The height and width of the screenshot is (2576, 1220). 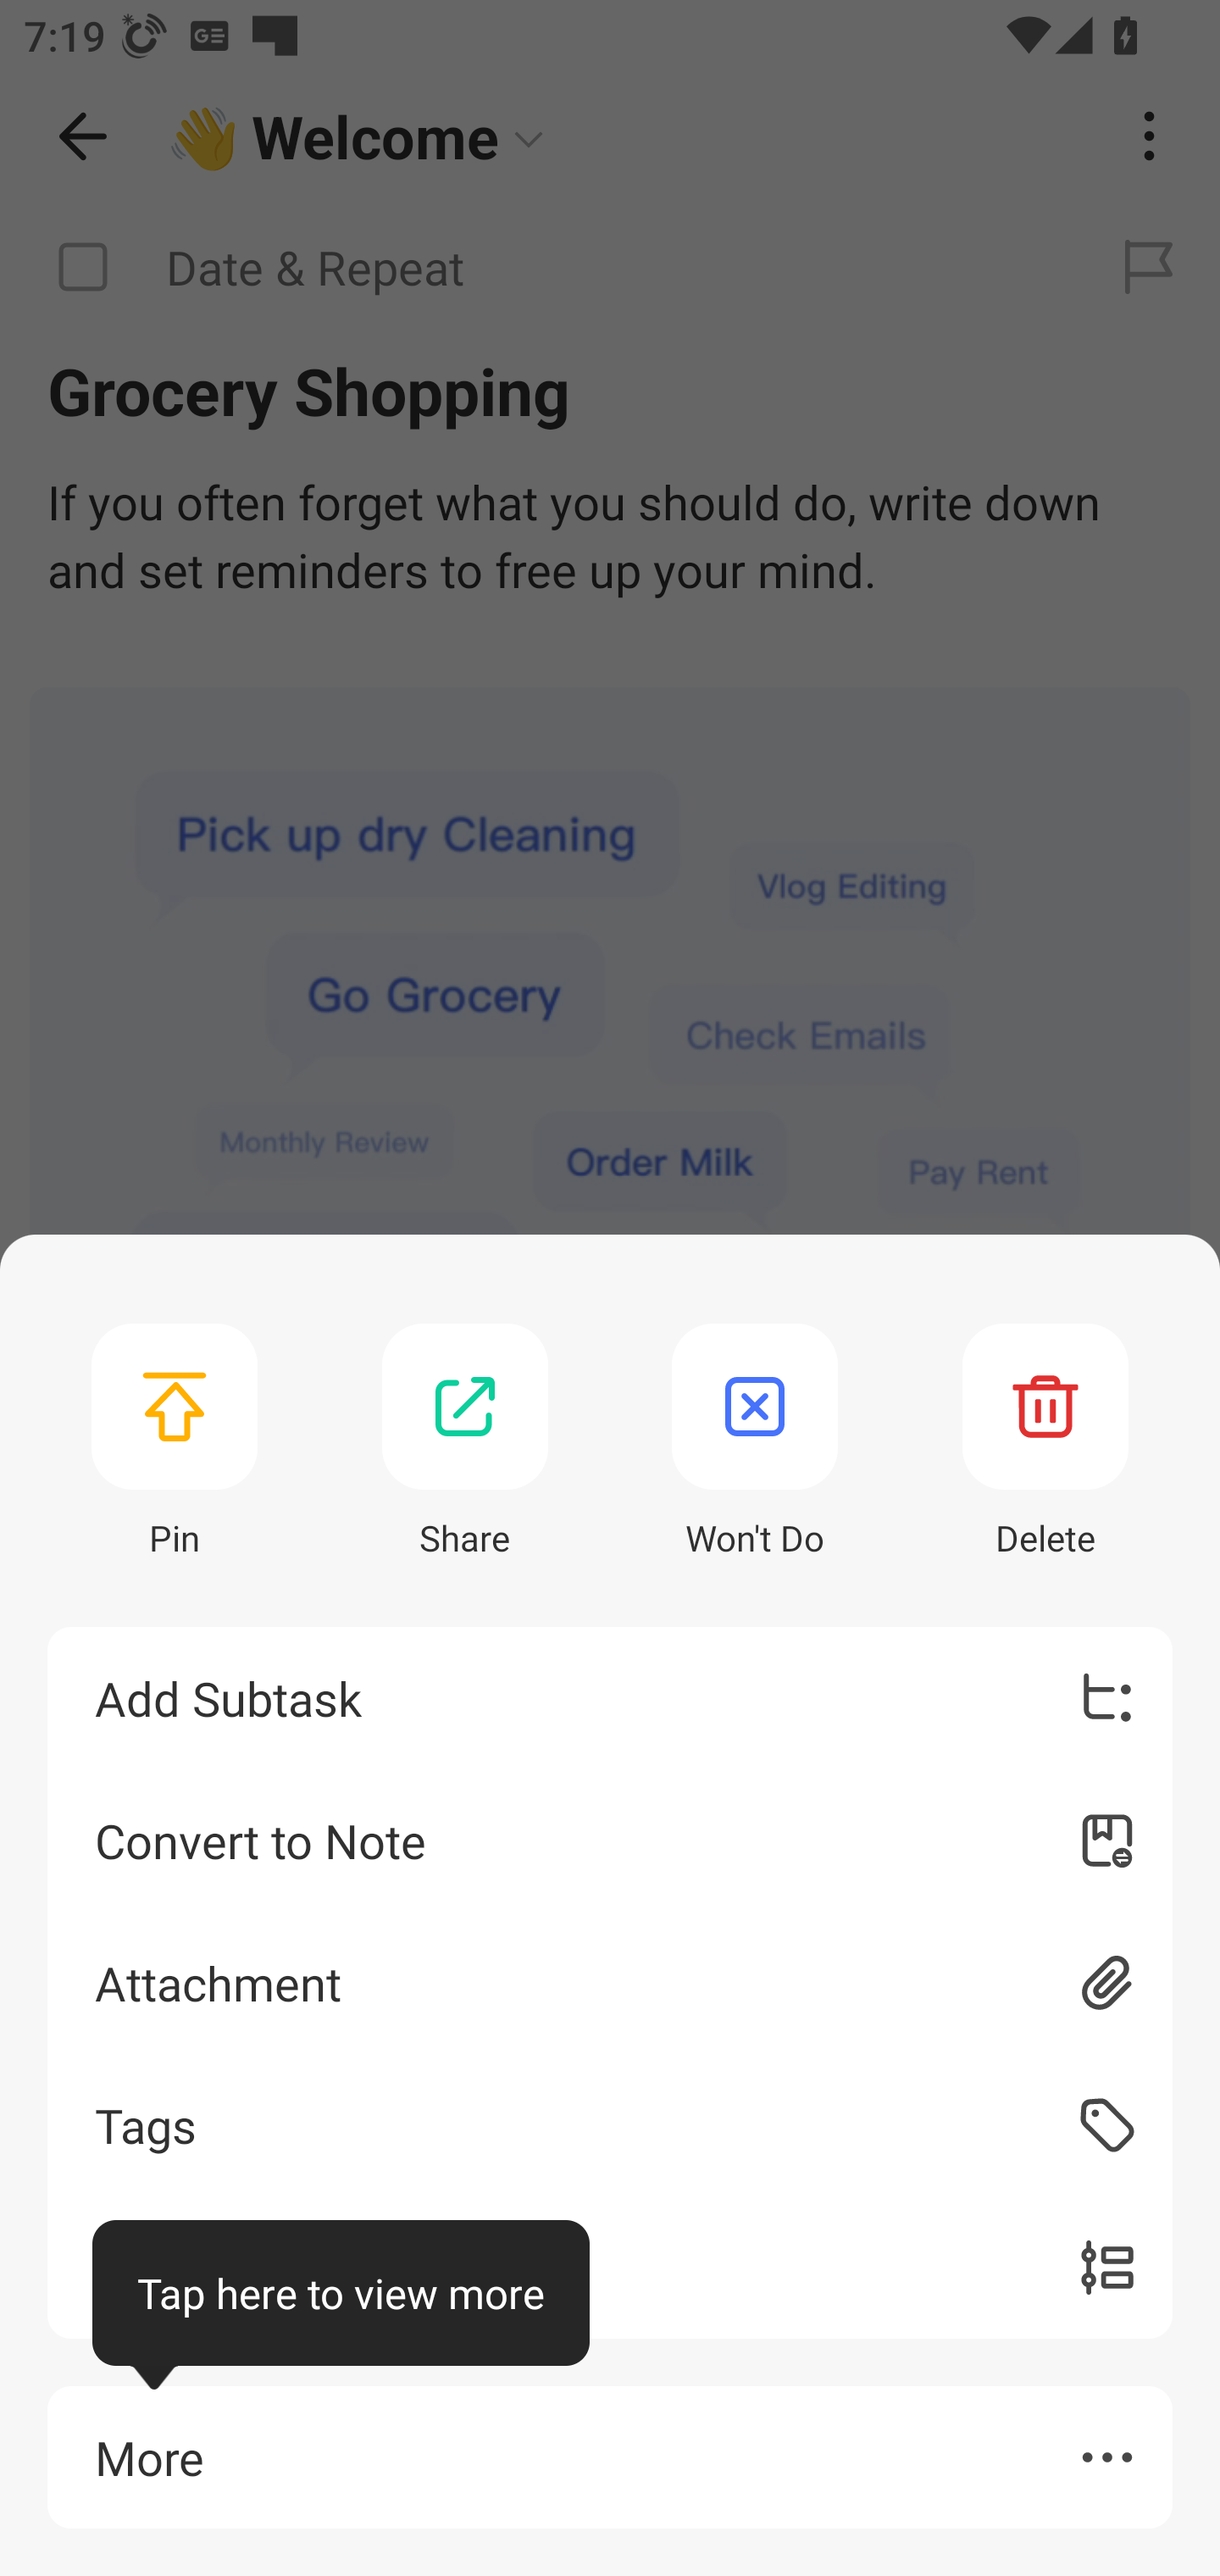 What do you see at coordinates (610, 2268) in the screenshot?
I see `Task Activities` at bounding box center [610, 2268].